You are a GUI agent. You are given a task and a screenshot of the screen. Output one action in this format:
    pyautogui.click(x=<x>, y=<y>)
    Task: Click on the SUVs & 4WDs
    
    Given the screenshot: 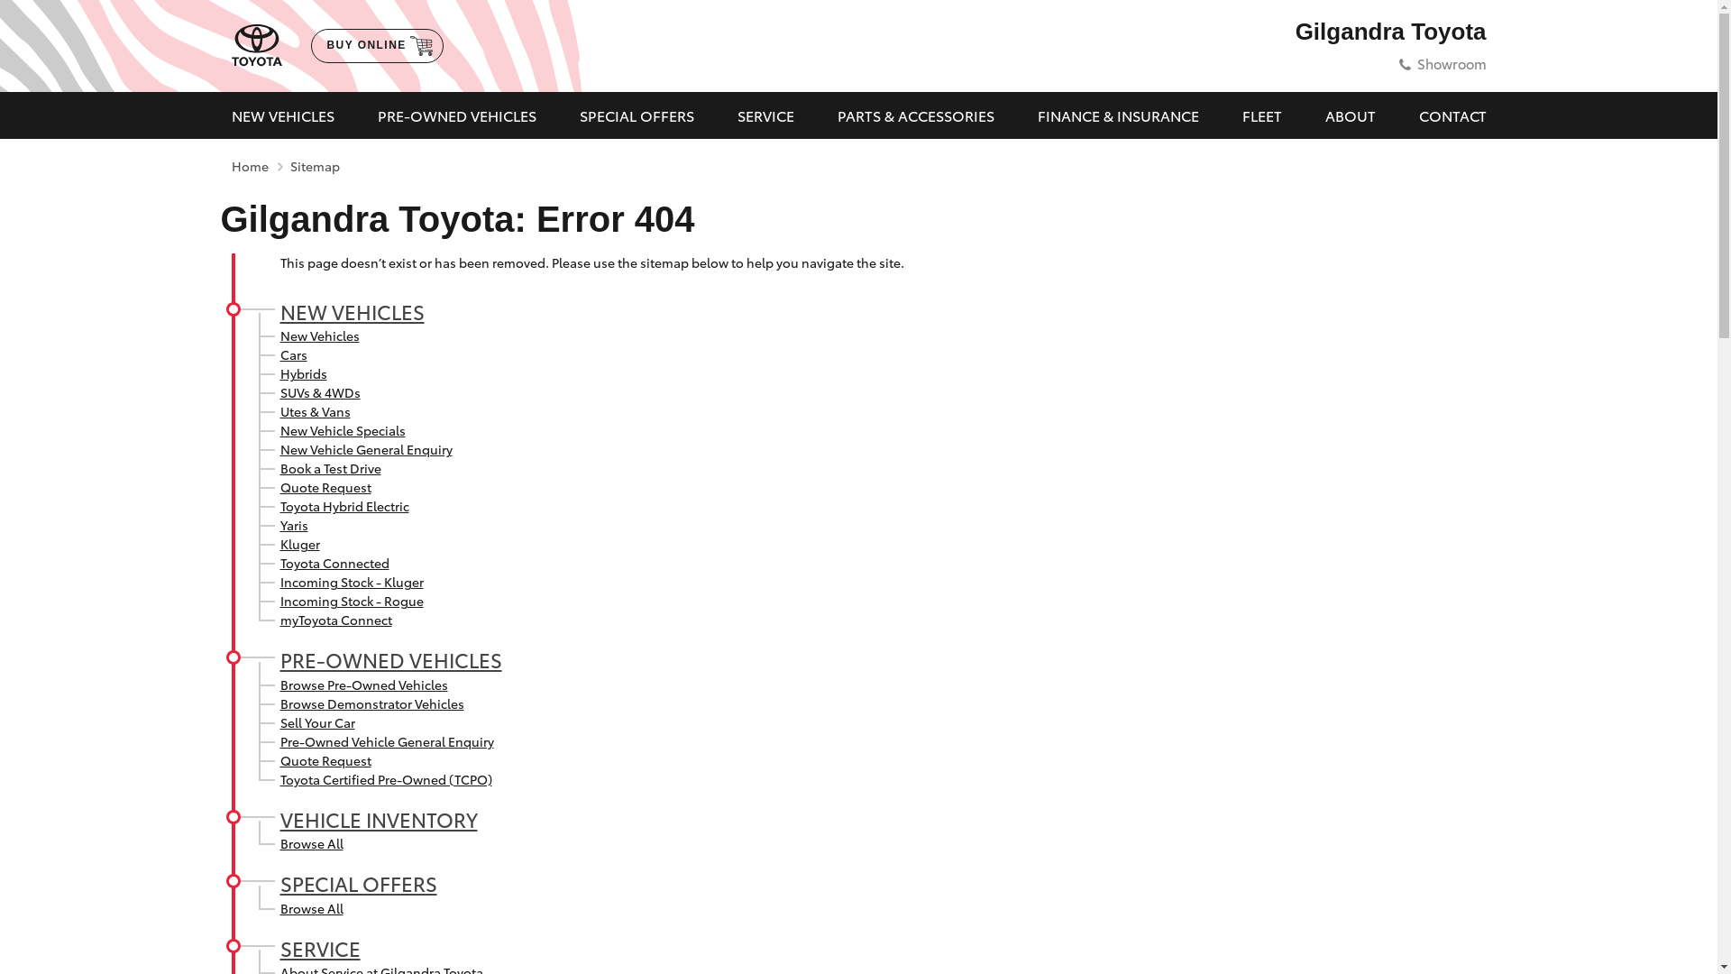 What is the action you would take?
    pyautogui.click(x=319, y=392)
    